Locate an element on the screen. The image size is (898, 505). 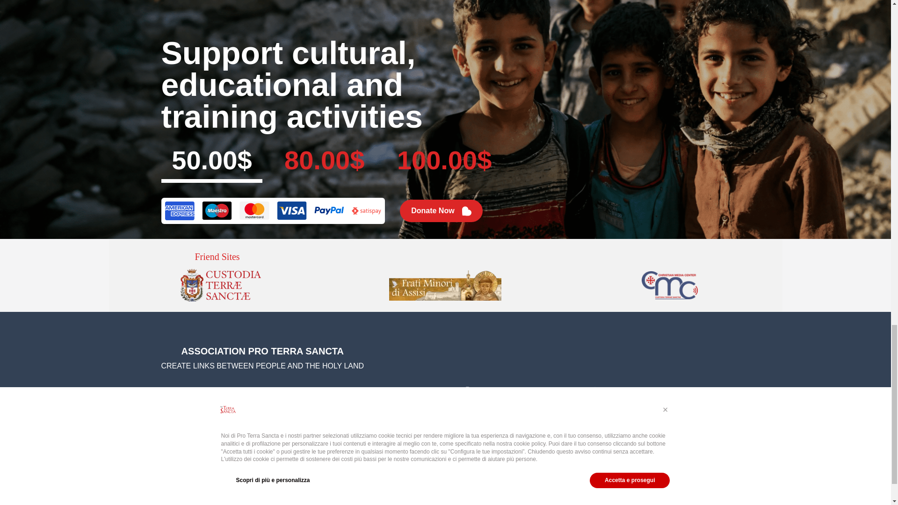
Pro Terra Sancta UK is located at coordinates (380, 427).